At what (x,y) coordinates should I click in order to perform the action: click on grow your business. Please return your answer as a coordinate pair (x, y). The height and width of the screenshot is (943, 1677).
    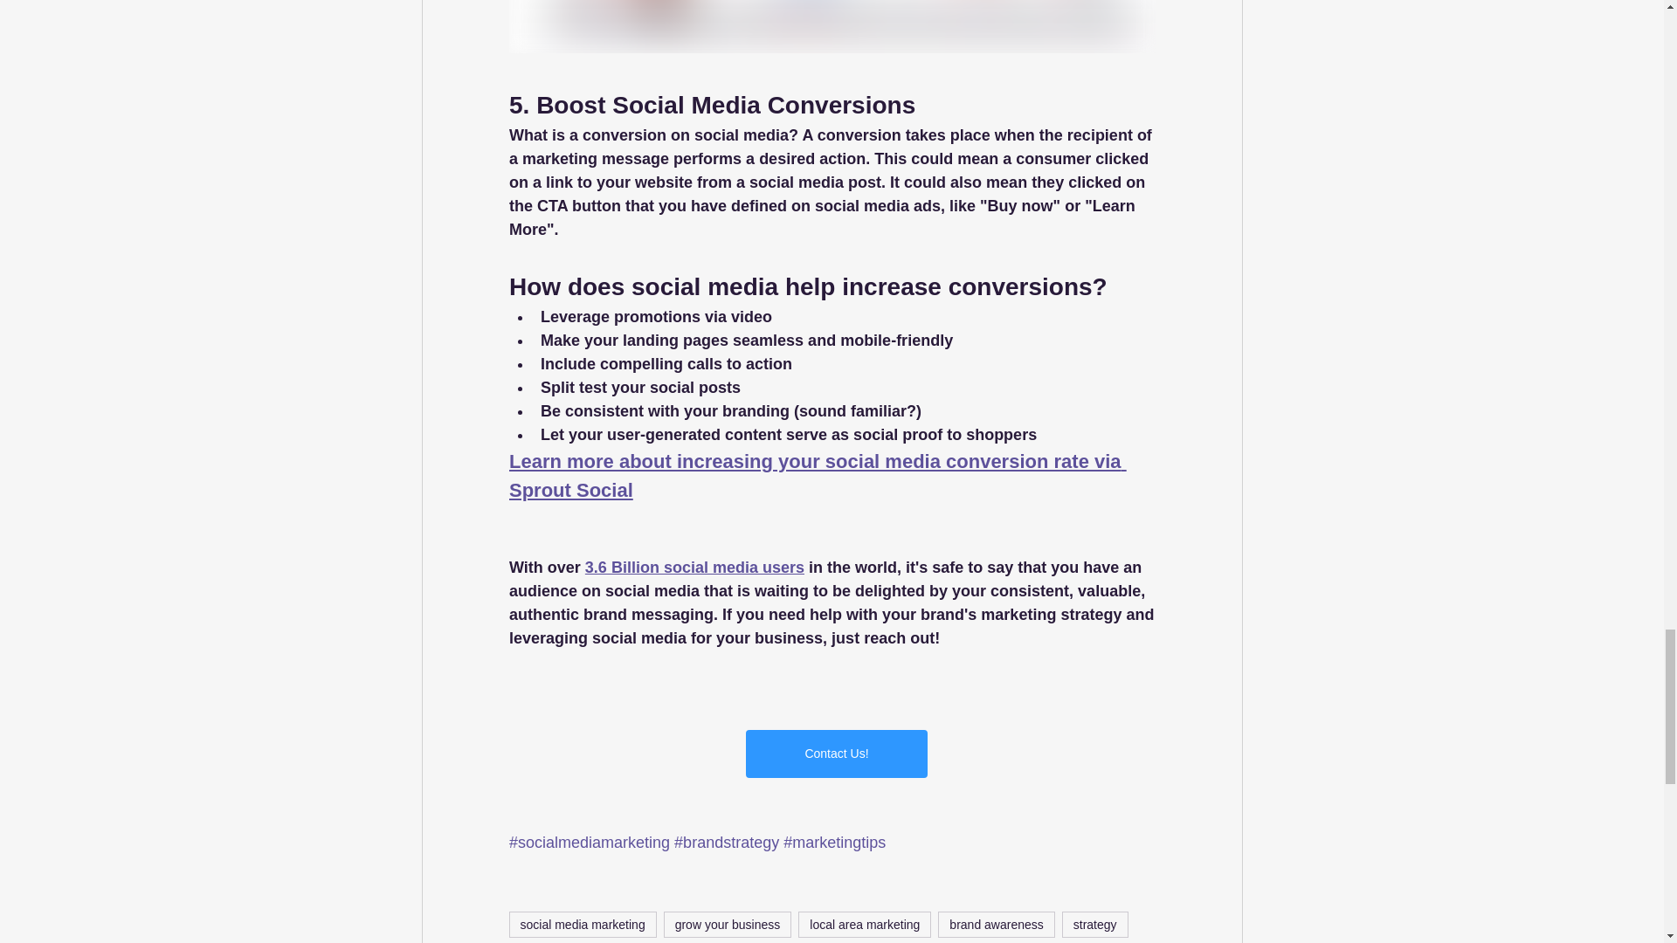
    Looking at the image, I should click on (728, 924).